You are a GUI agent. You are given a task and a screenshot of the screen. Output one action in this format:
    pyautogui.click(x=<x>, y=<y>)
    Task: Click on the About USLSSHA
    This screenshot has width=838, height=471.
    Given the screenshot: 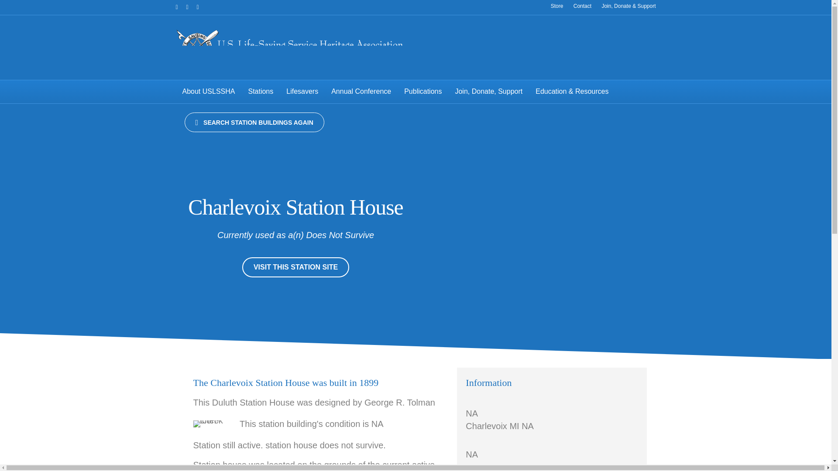 What is the action you would take?
    pyautogui.click(x=208, y=92)
    